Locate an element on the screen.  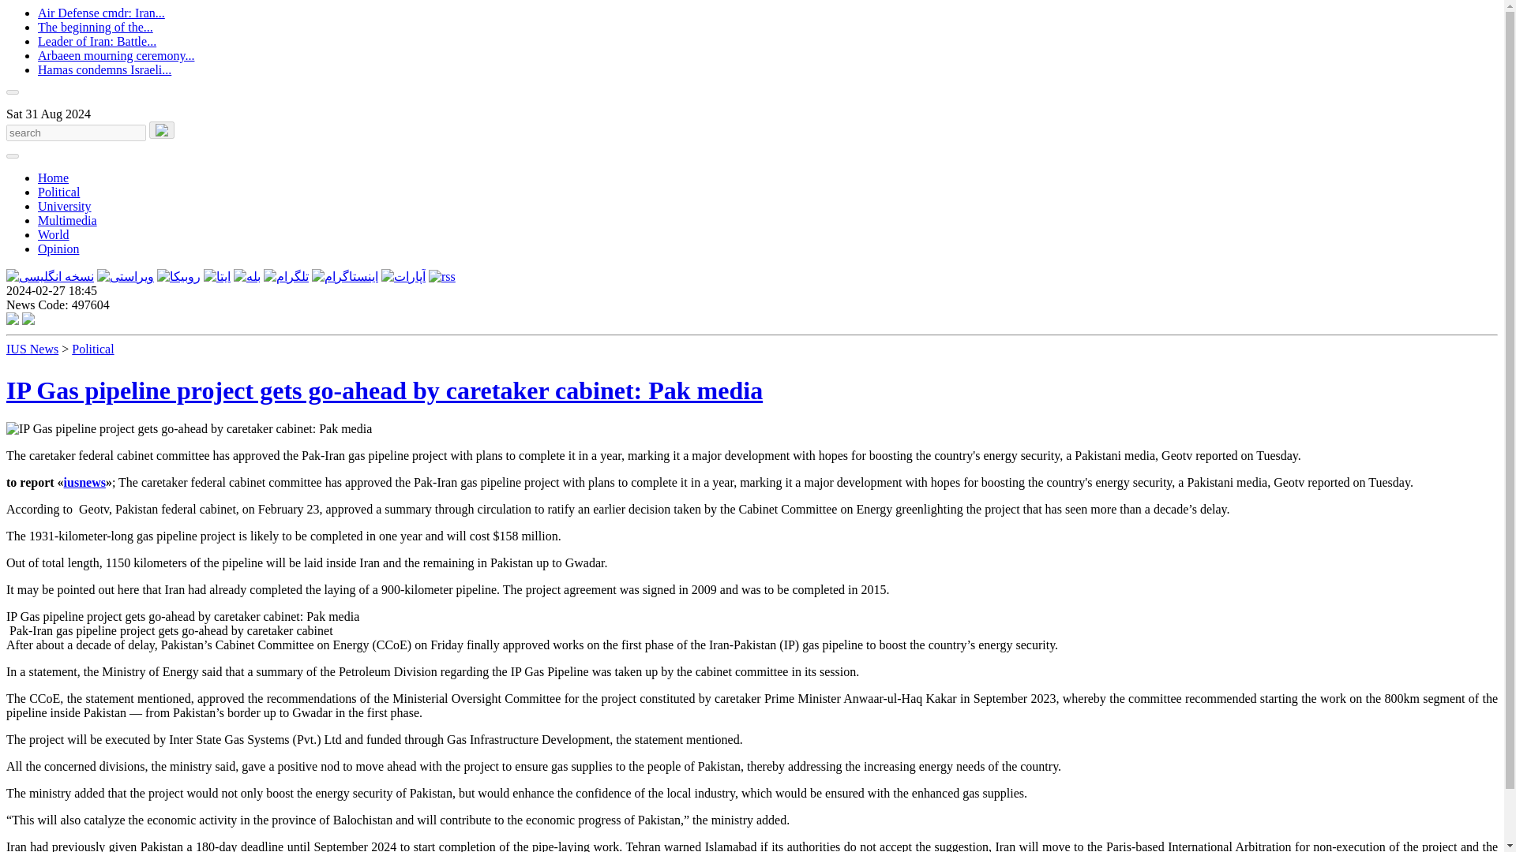
University is located at coordinates (65, 206).